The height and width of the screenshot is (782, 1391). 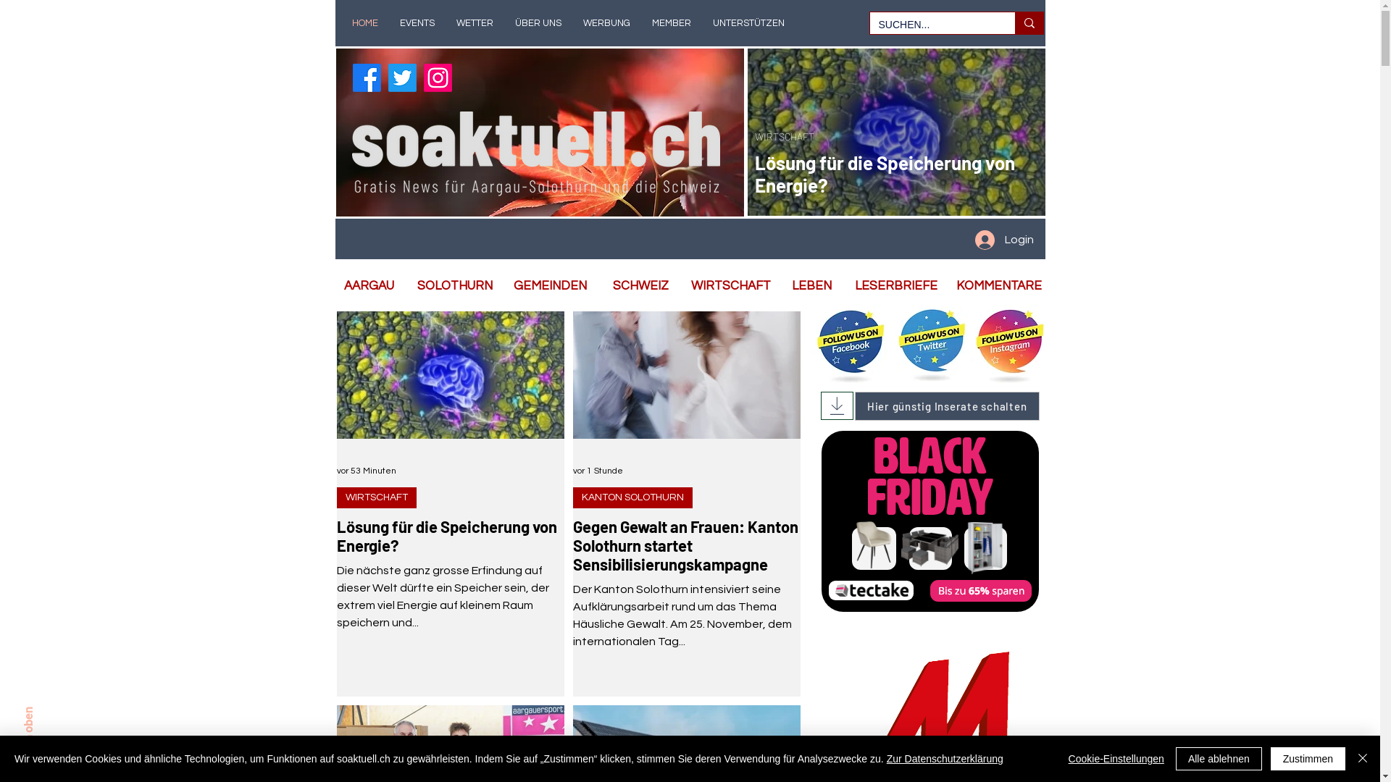 I want to click on Wix Weather, so click(x=415, y=239).